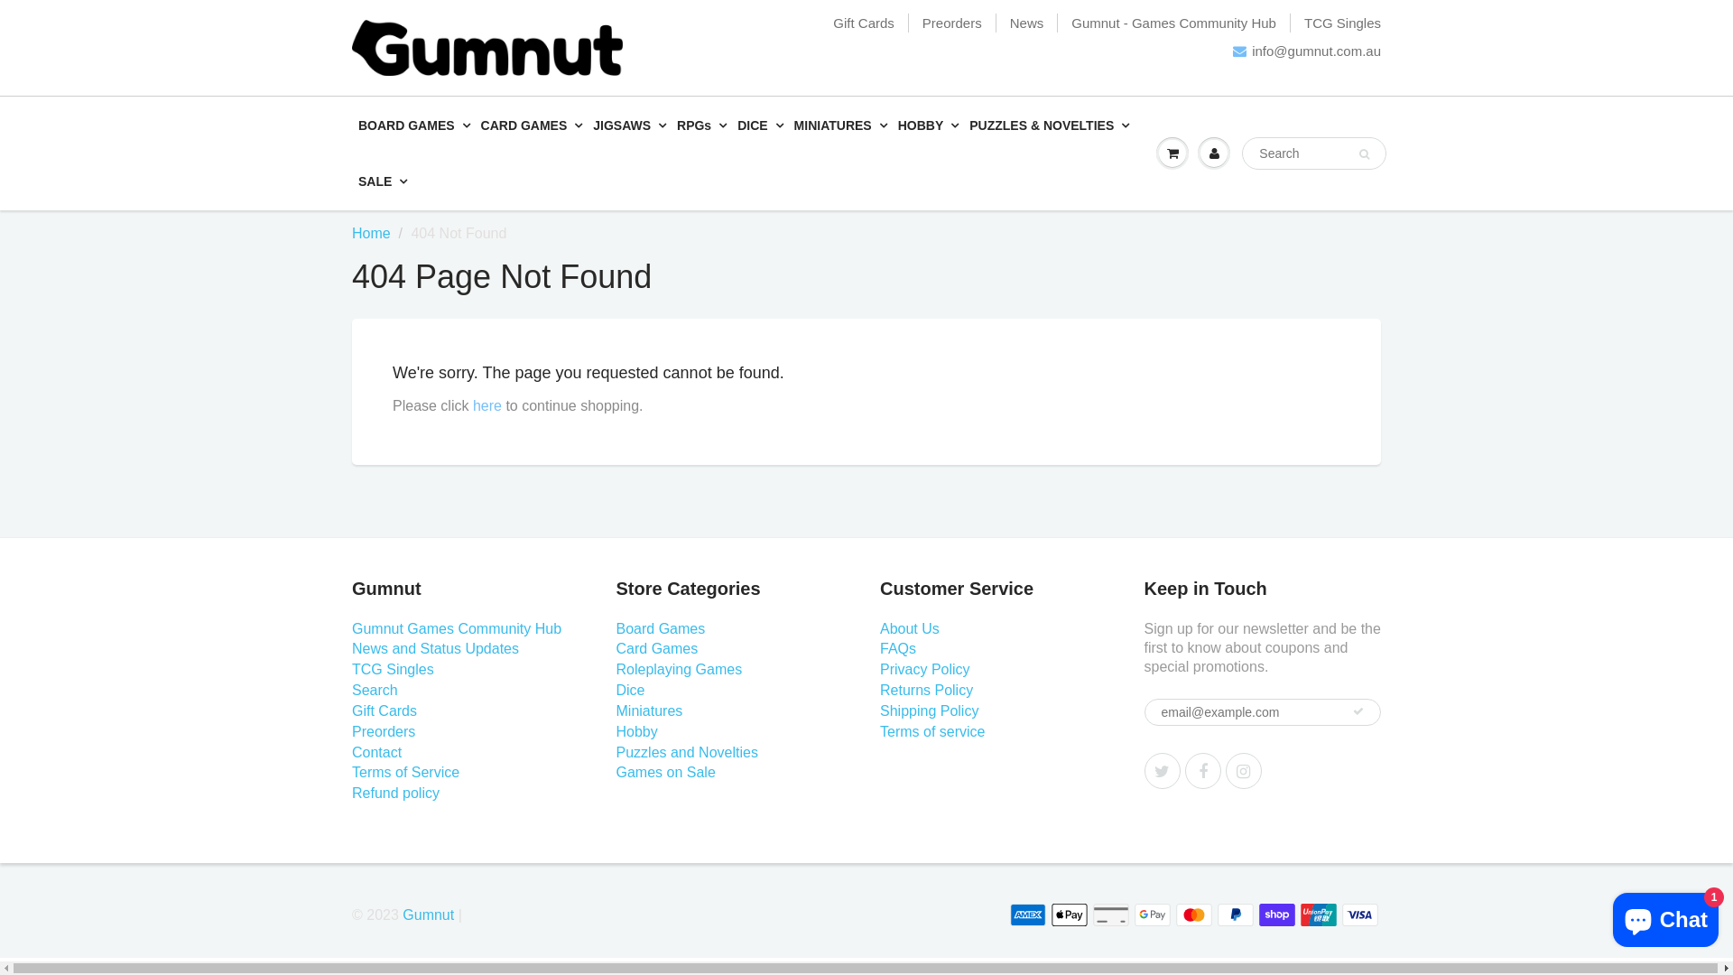 The height and width of the screenshot is (975, 1733). I want to click on Preorders, so click(952, 23).